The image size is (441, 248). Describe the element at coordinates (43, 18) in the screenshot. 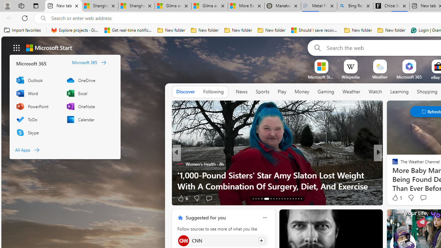

I see `Search icon` at that location.